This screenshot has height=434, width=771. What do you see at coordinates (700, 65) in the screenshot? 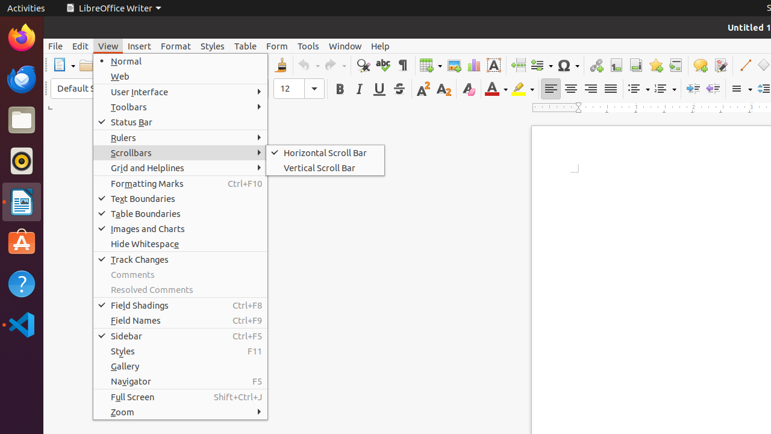
I see `Comment` at bounding box center [700, 65].